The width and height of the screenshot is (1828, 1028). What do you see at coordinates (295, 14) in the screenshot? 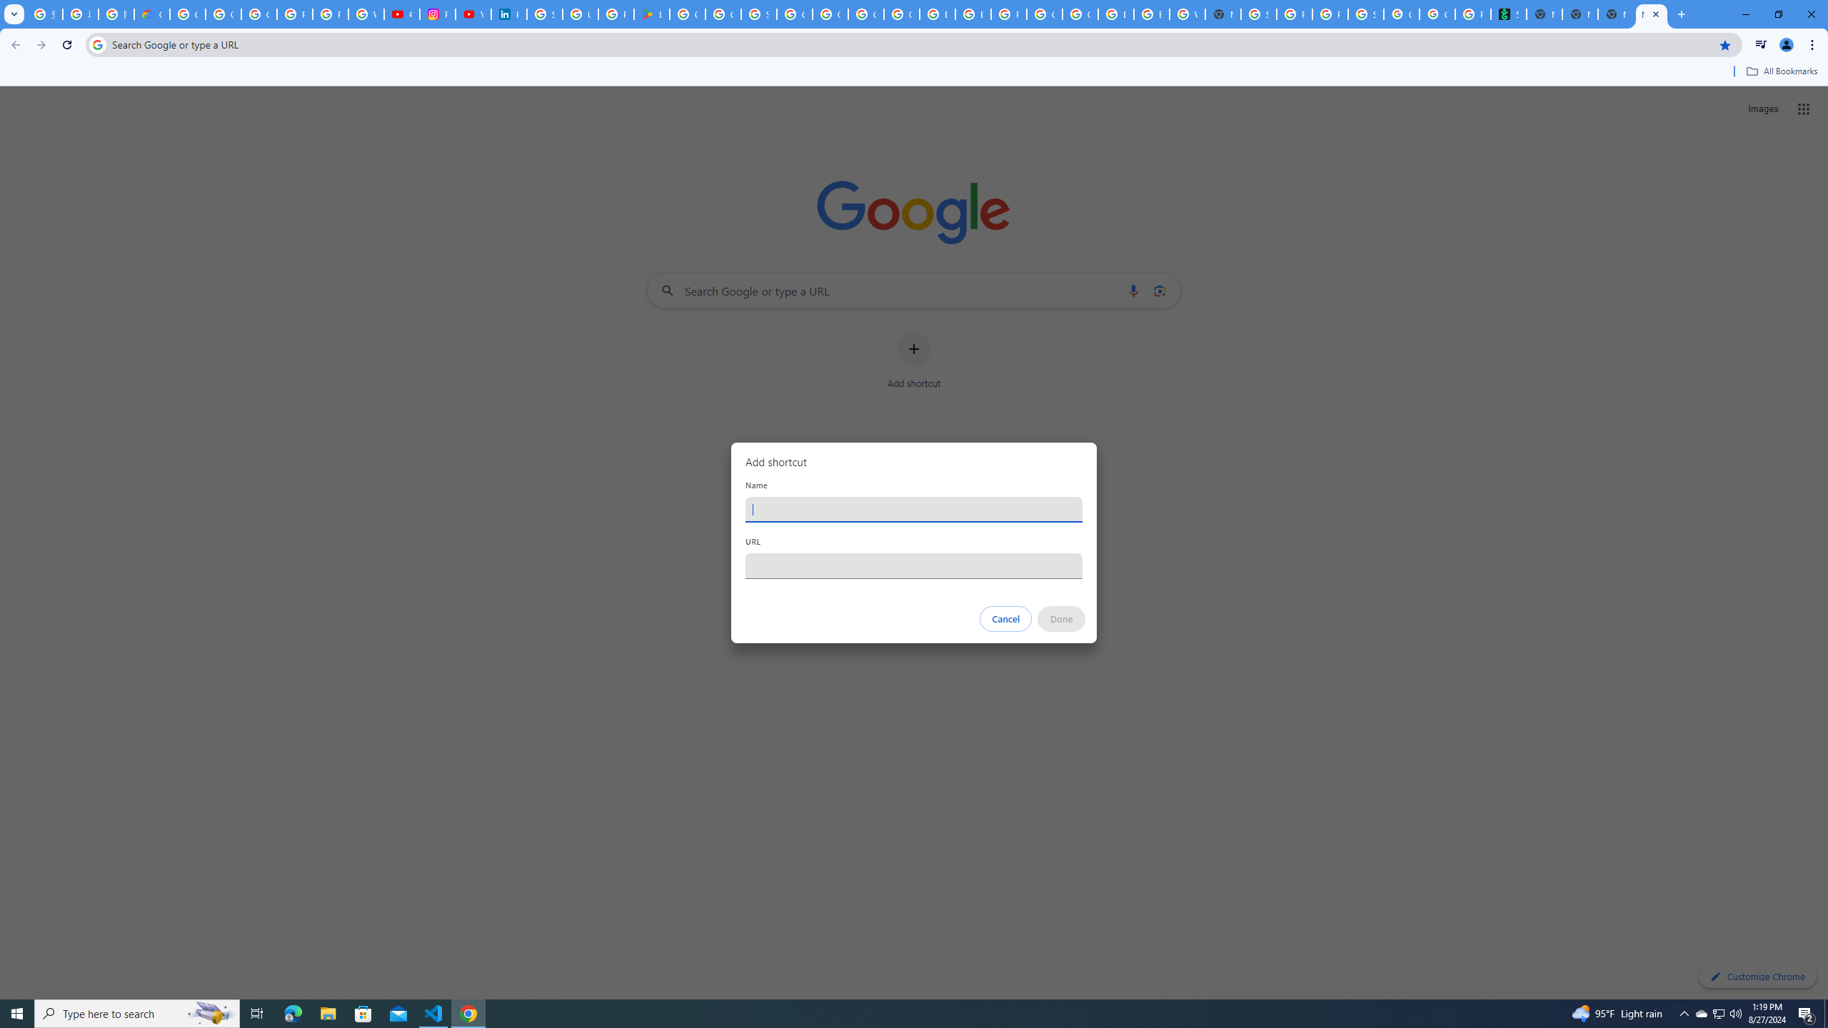
I see `Privacy Help Center - Policies Help` at bounding box center [295, 14].